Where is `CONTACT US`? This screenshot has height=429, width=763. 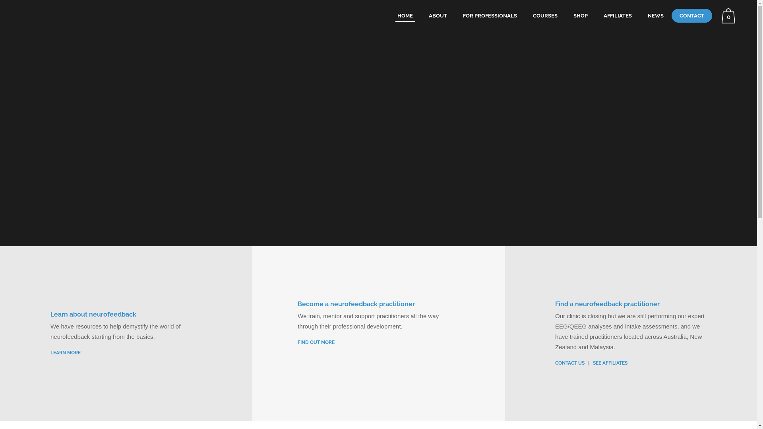
CONTACT US is located at coordinates (570, 363).